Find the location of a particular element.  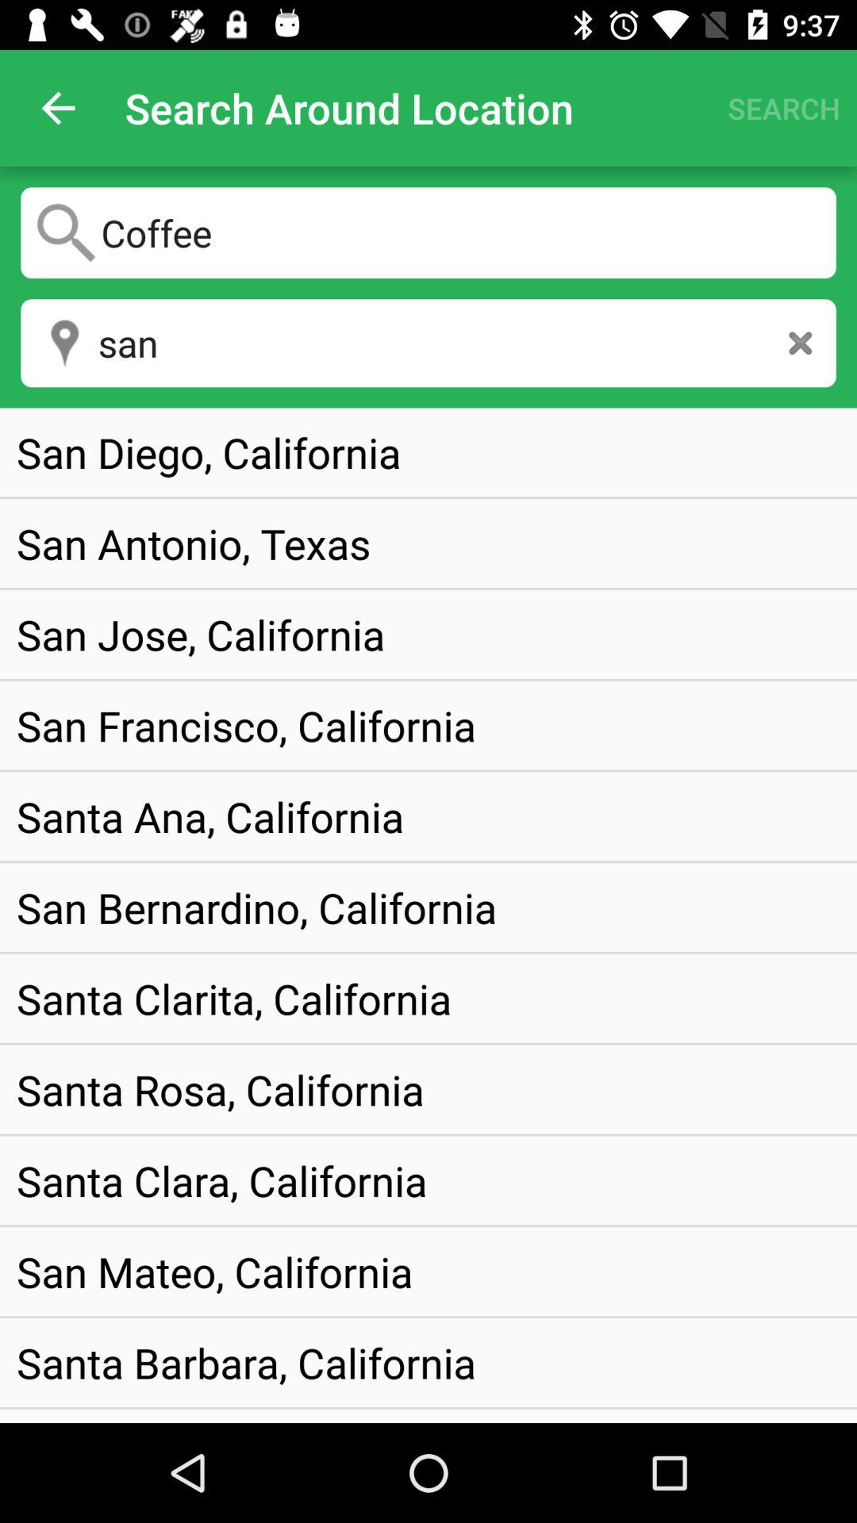

turn on icon below coffee item is located at coordinates (800, 343).